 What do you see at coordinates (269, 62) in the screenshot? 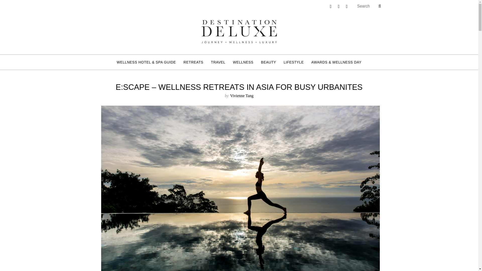
I see `BEAUTY` at bounding box center [269, 62].